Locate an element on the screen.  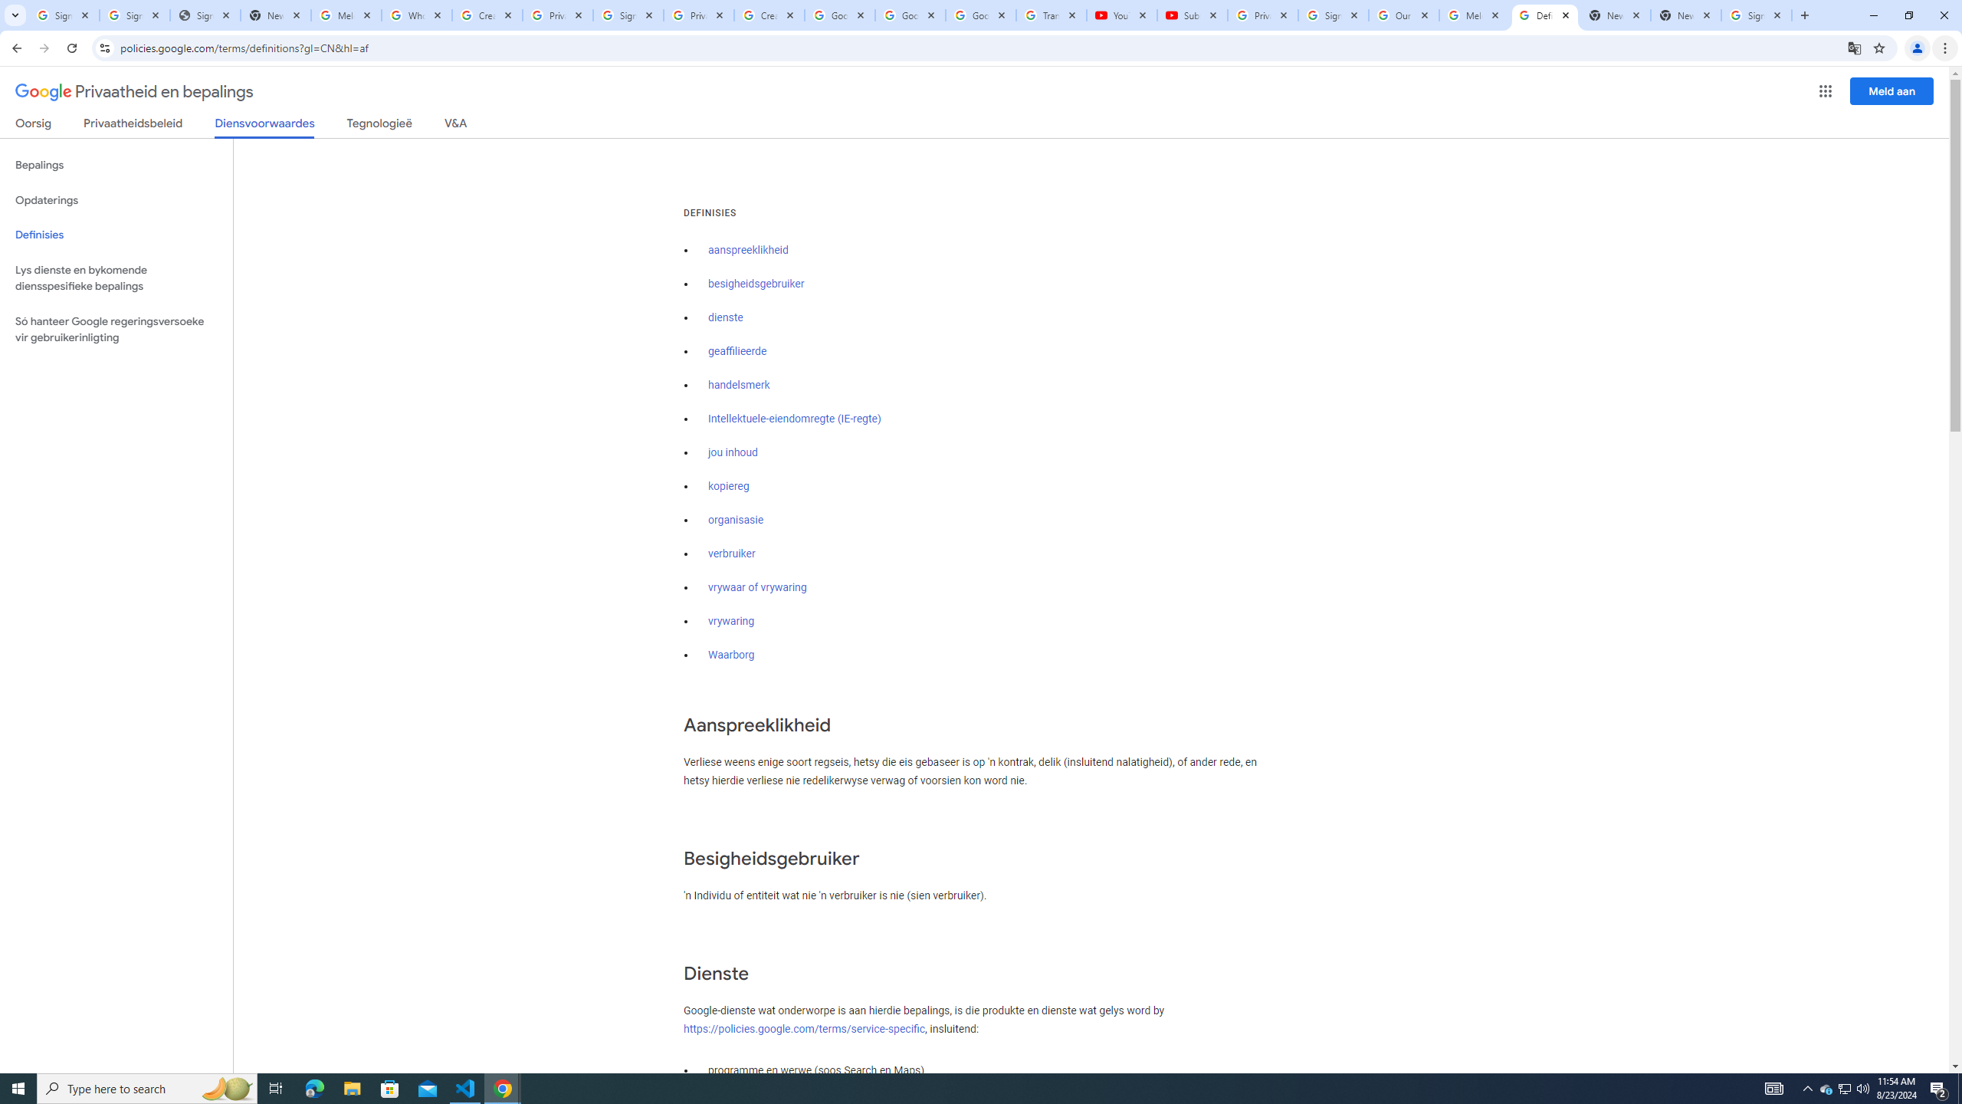
Privaatheidsbeleid is located at coordinates (133, 126).